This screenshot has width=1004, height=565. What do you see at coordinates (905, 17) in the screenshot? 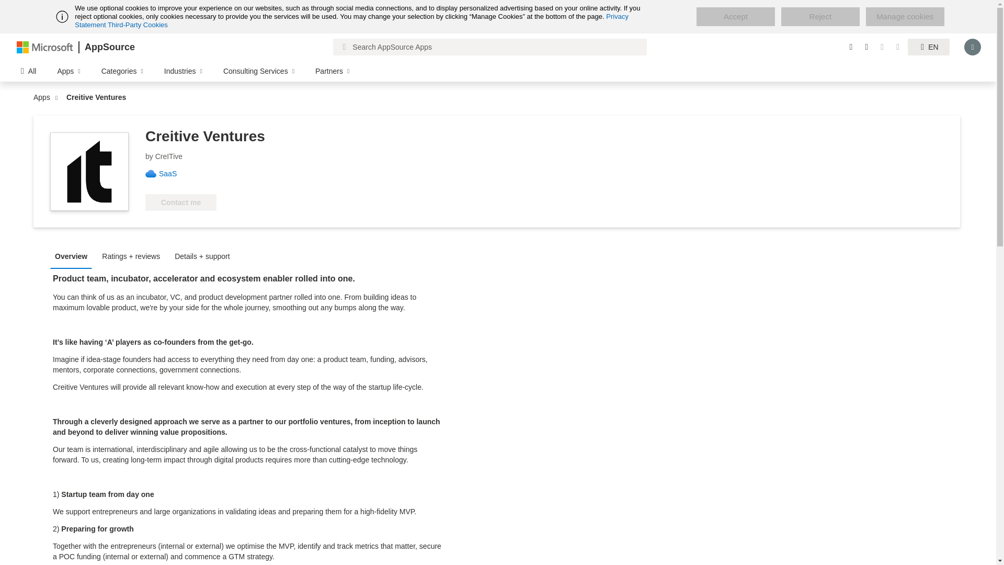
I see `Manage cookies` at bounding box center [905, 17].